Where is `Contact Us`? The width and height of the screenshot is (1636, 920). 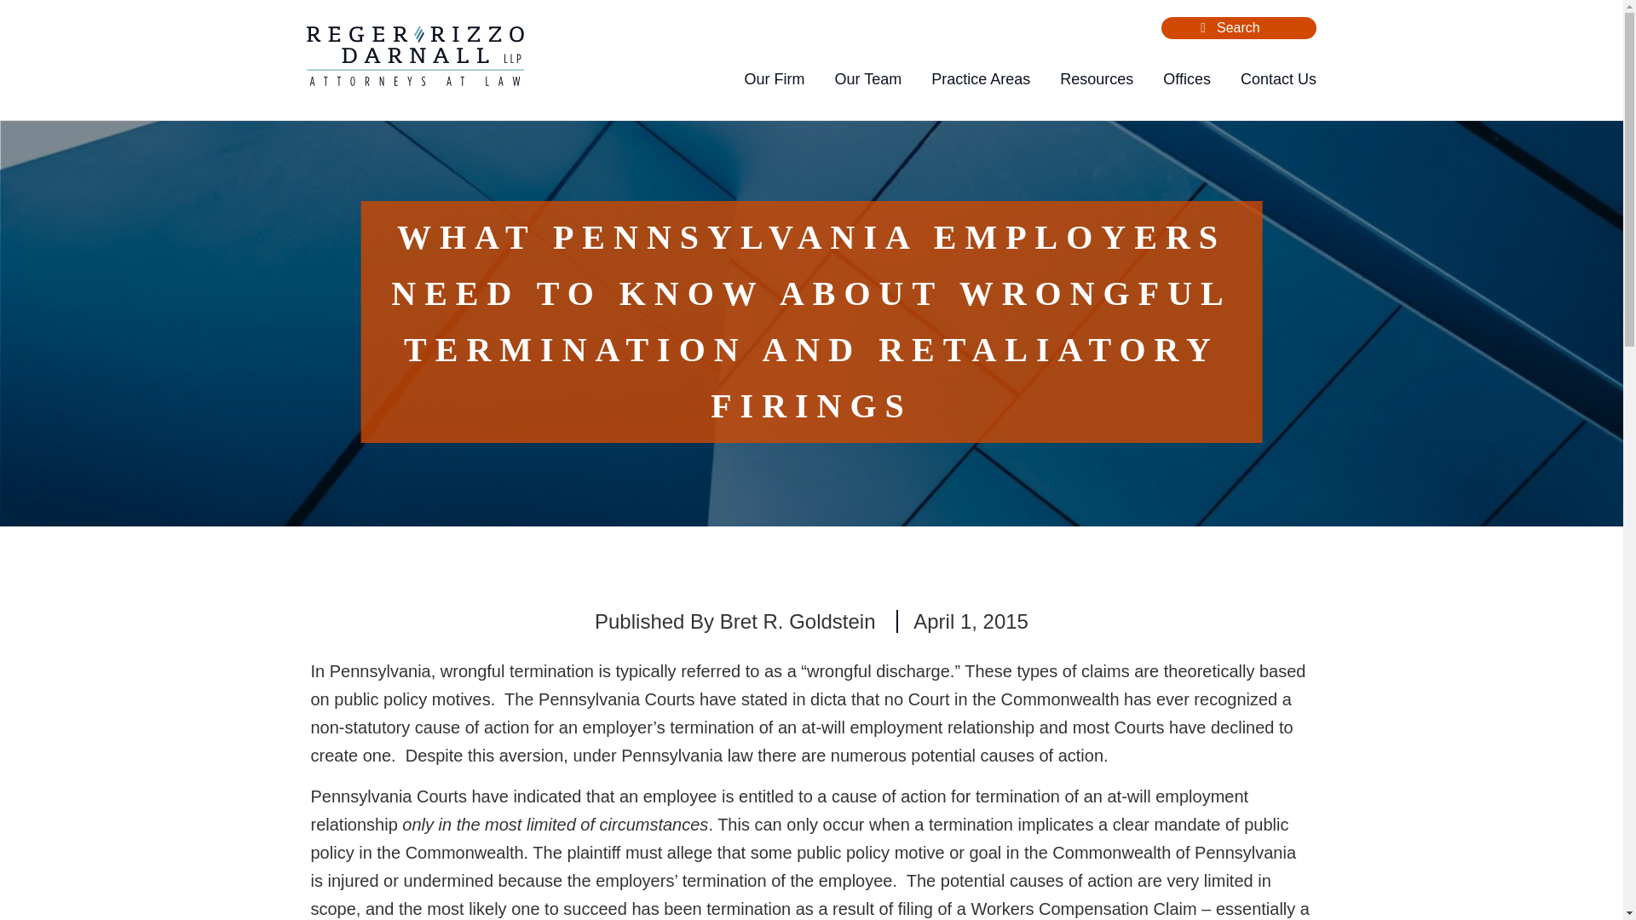
Contact Us is located at coordinates (1278, 80).